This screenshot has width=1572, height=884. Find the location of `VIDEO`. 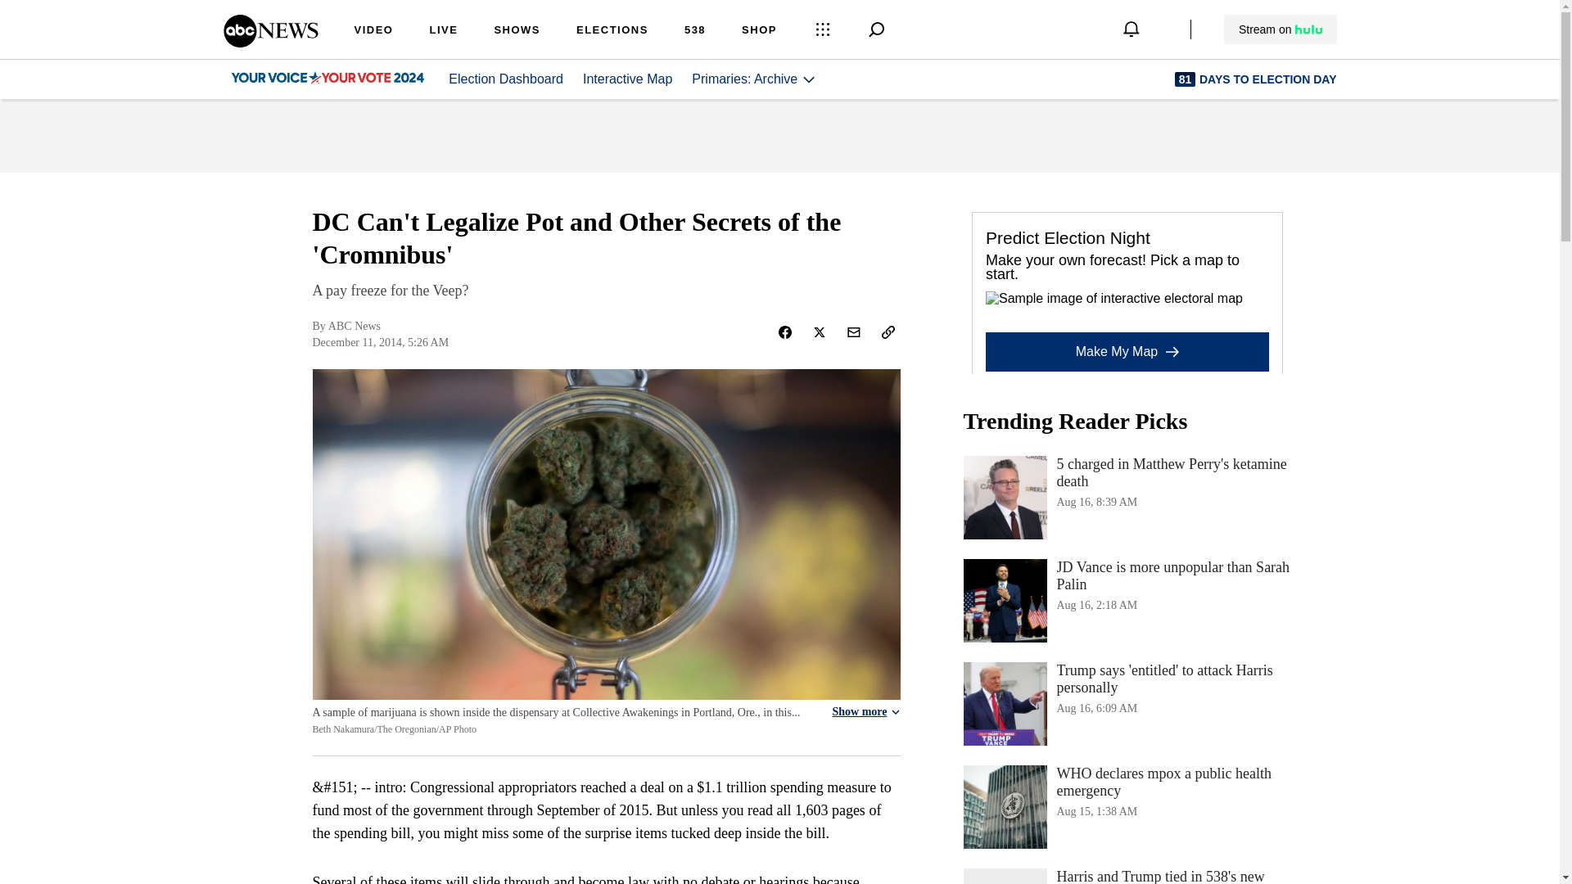

VIDEO is located at coordinates (373, 31).